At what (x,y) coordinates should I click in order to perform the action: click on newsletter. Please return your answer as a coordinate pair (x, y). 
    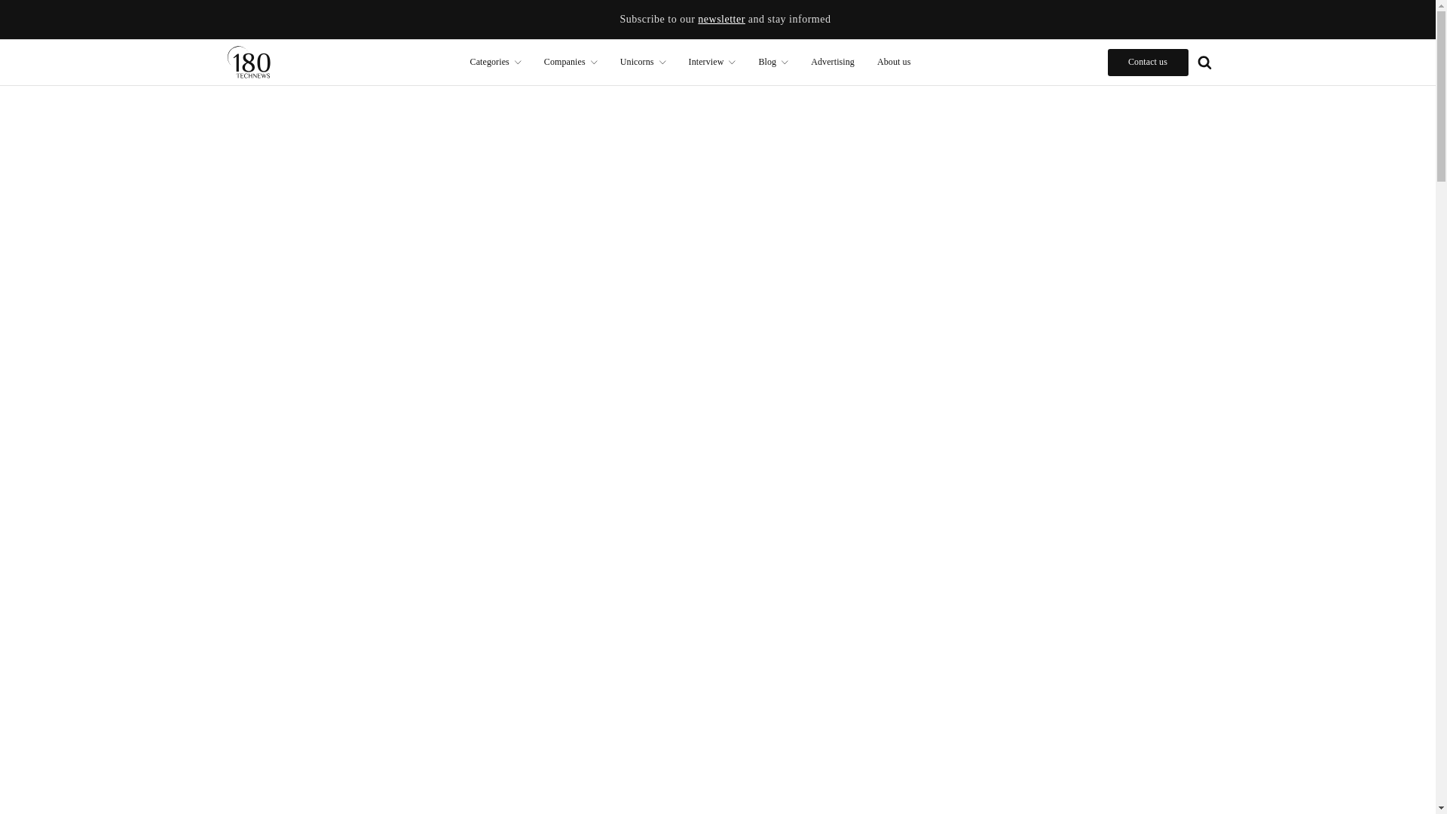
    Looking at the image, I should click on (720, 20).